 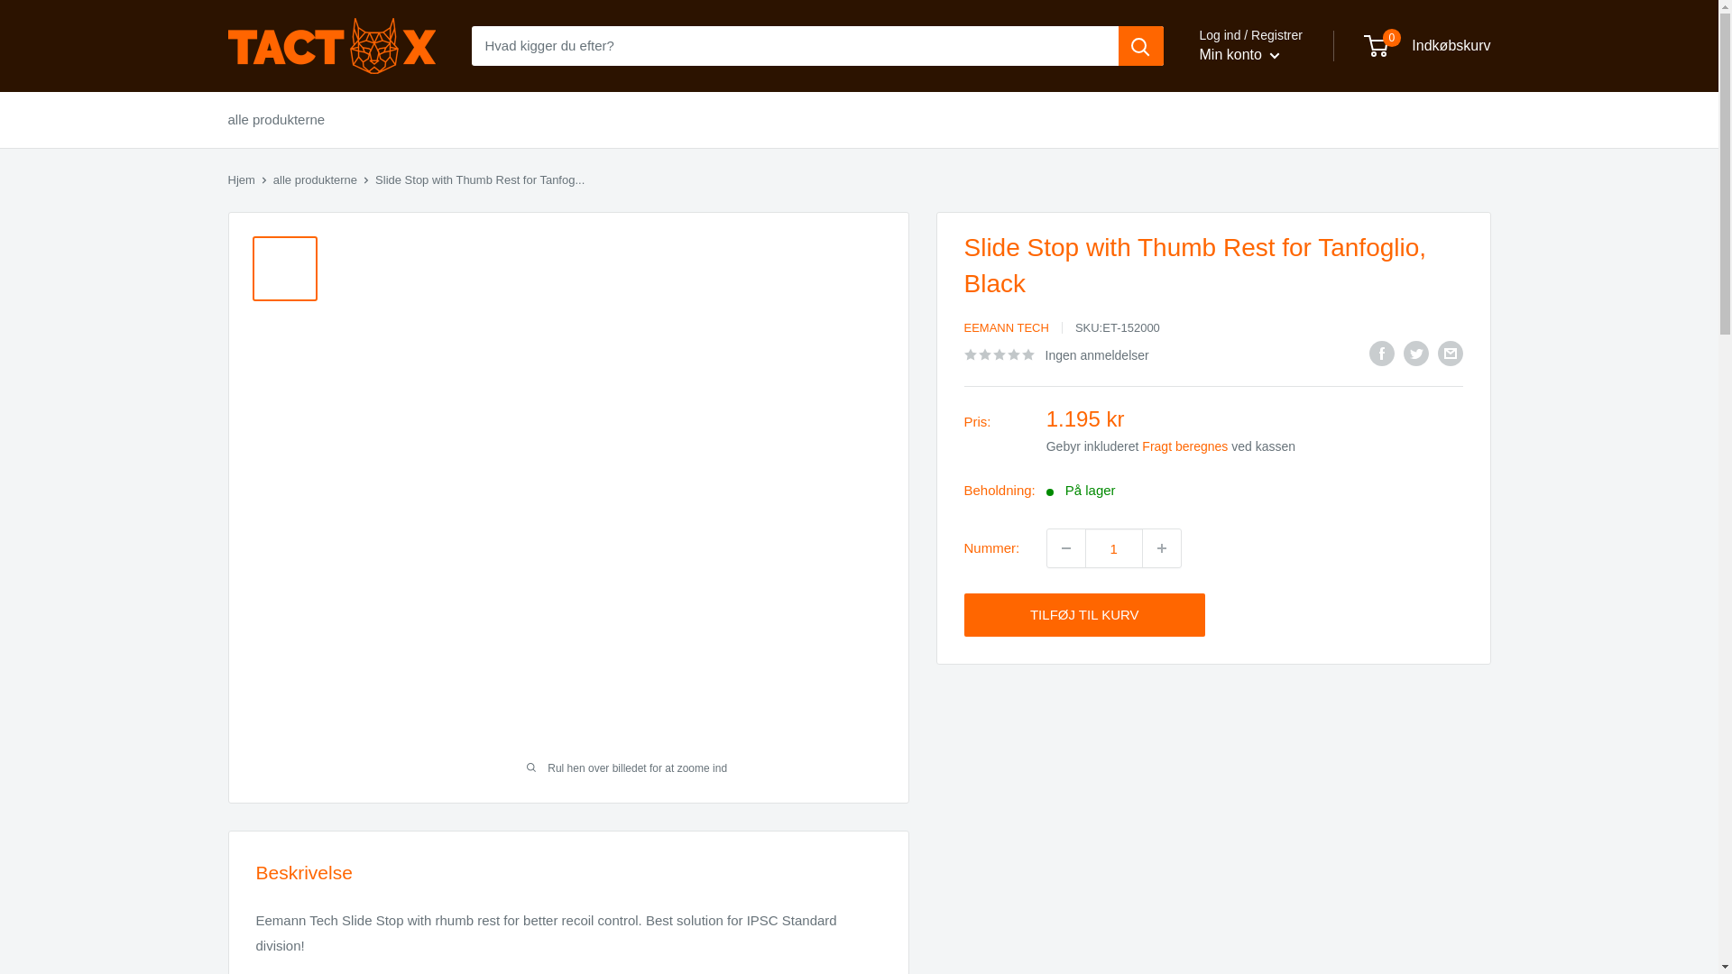 What do you see at coordinates (315, 180) in the screenshot?
I see `alle produkterne` at bounding box center [315, 180].